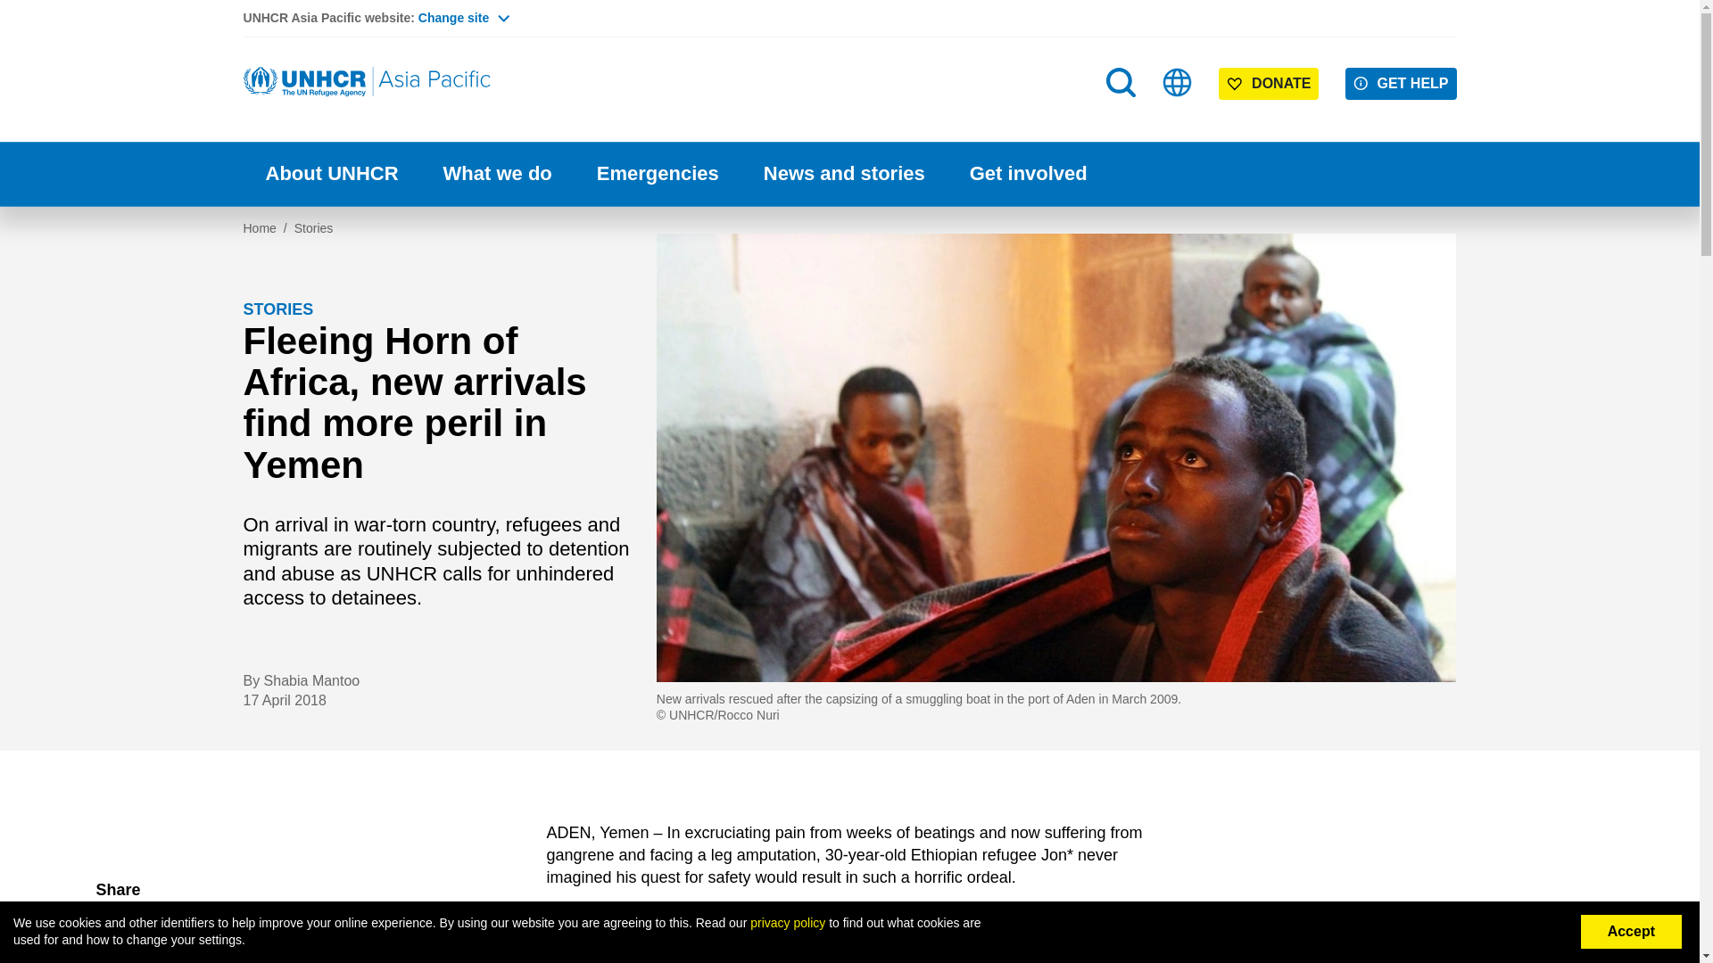 The height and width of the screenshot is (963, 1713). I want to click on GET HELP, so click(1401, 84).